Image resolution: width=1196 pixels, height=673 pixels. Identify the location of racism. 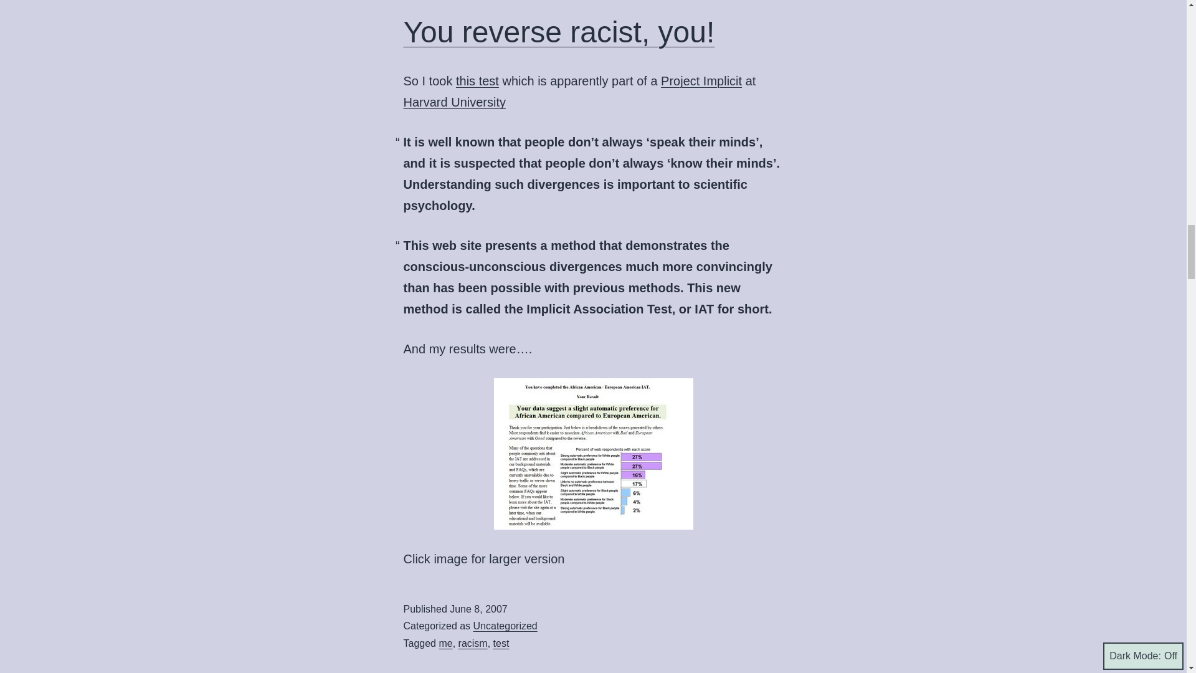
(473, 643).